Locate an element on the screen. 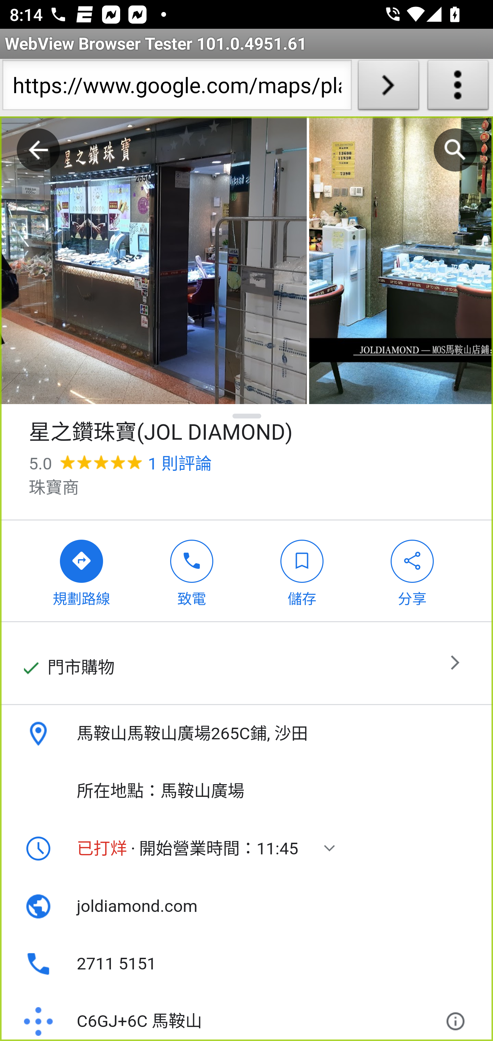 The height and width of the screenshot is (1041, 493). 營業時間 已打烊 ⋅ 開始營業時間：11:45 顯示本週營業時間 is located at coordinates (246, 849).